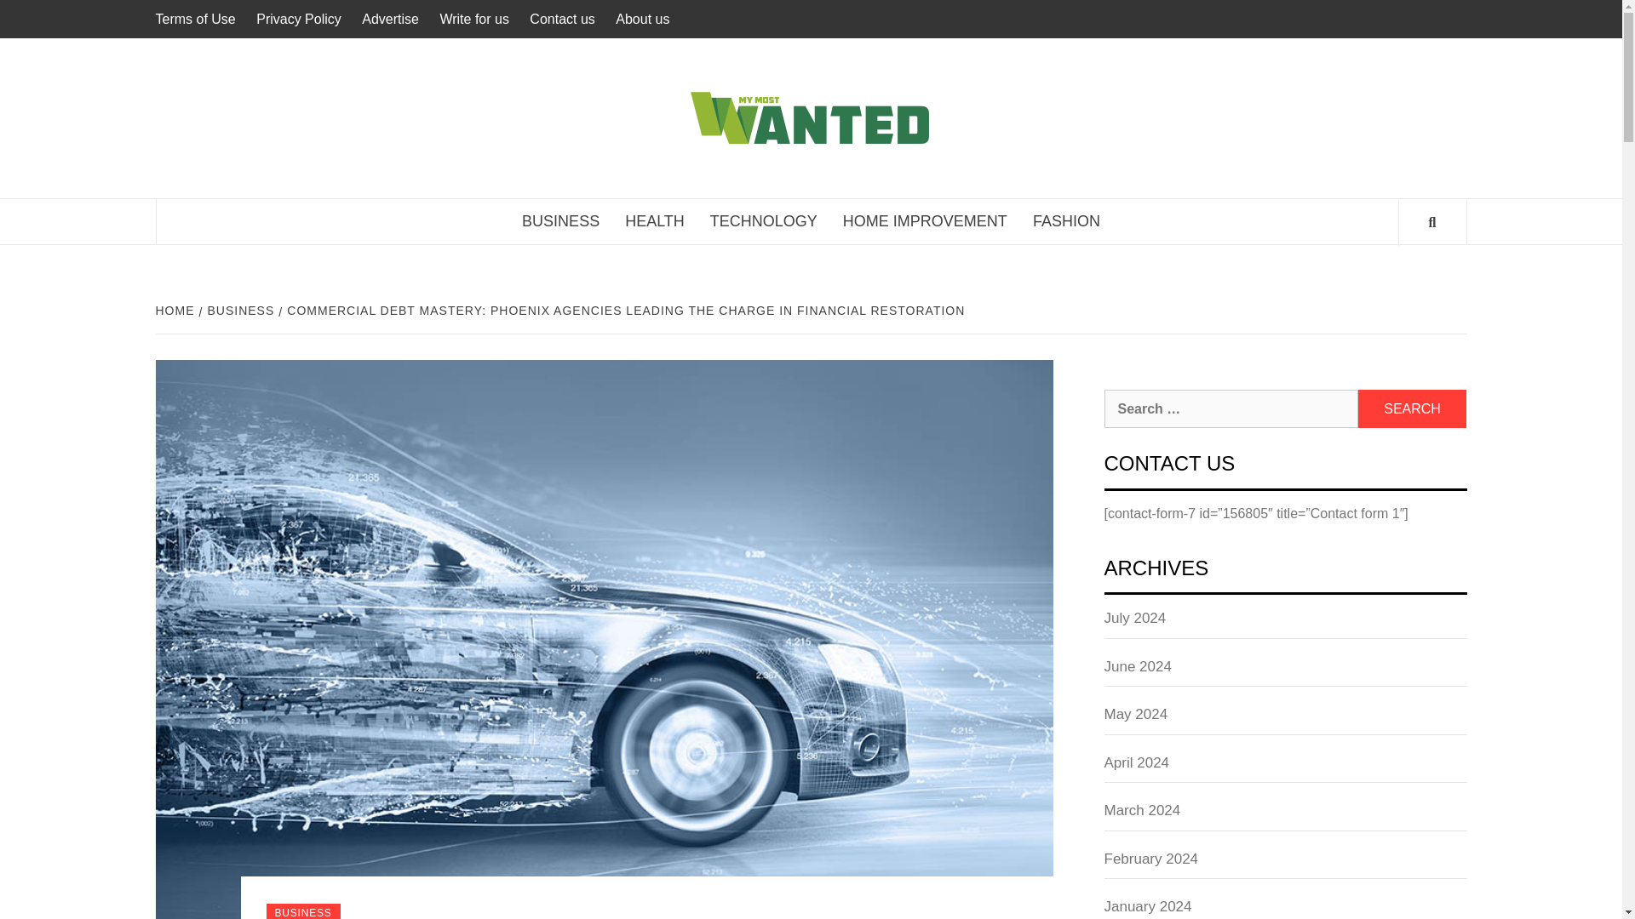 This screenshot has height=919, width=1635. I want to click on BUSINESS, so click(302, 910).